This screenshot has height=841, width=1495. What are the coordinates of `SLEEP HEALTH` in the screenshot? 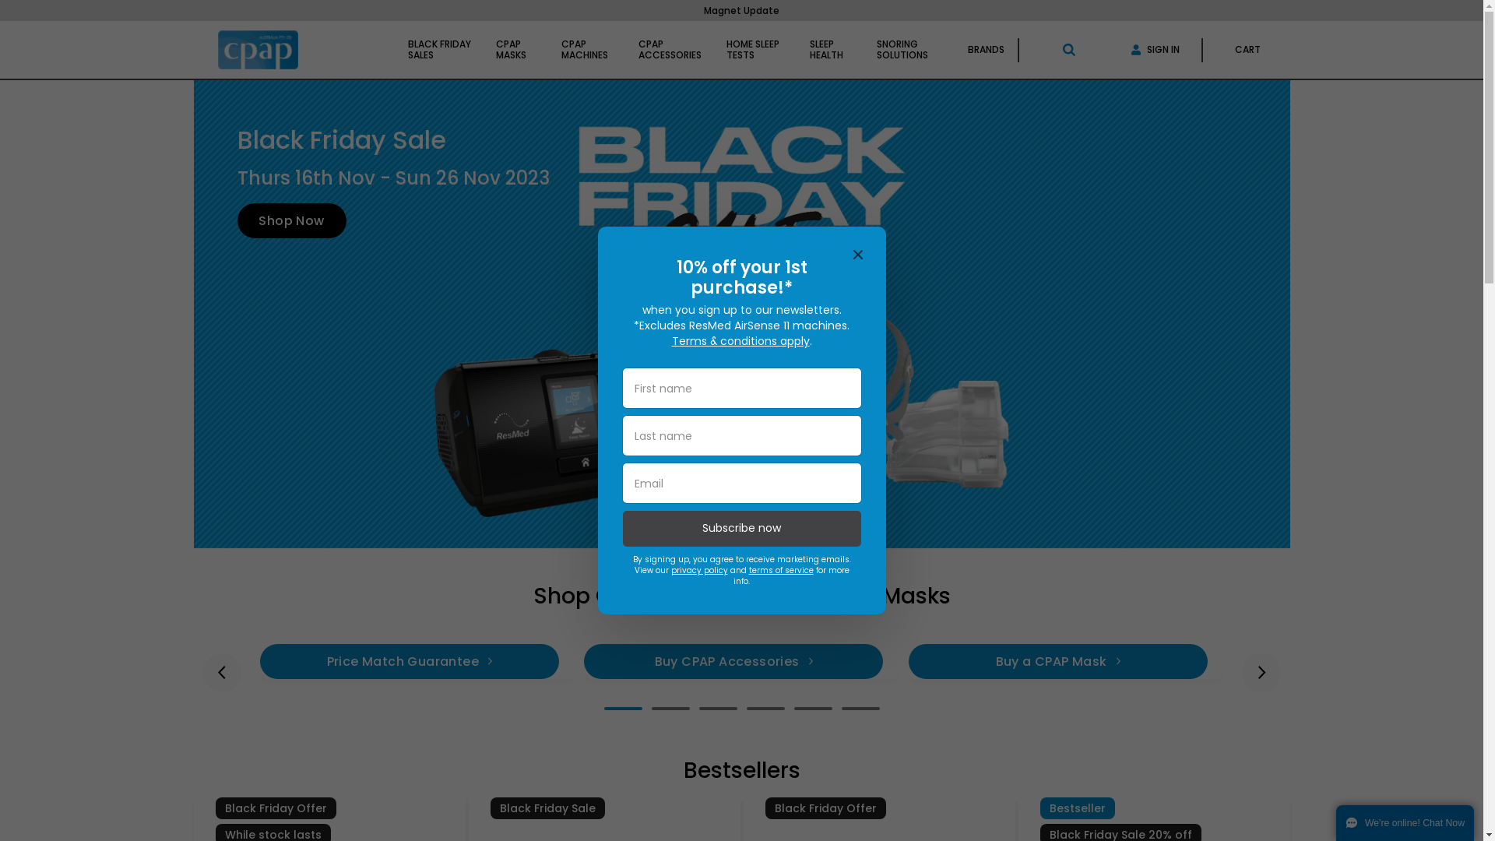 It's located at (831, 50).